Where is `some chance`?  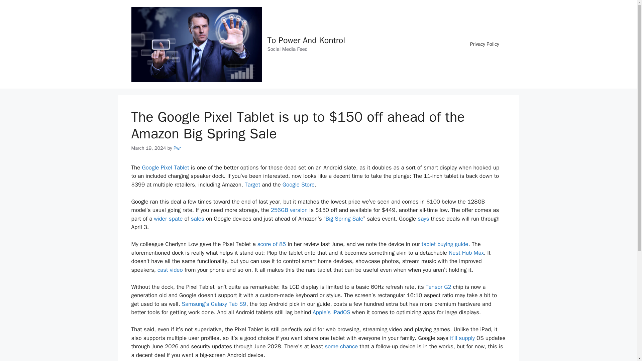
some chance is located at coordinates (341, 346).